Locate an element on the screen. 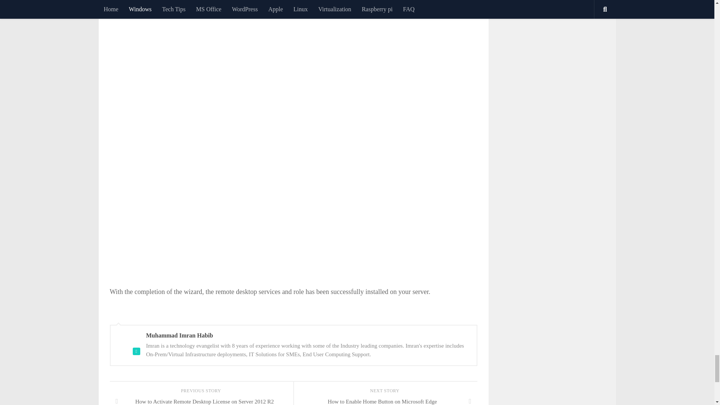  How to Activate Remote Desktop License on Server 2012 R2 is located at coordinates (201, 400).